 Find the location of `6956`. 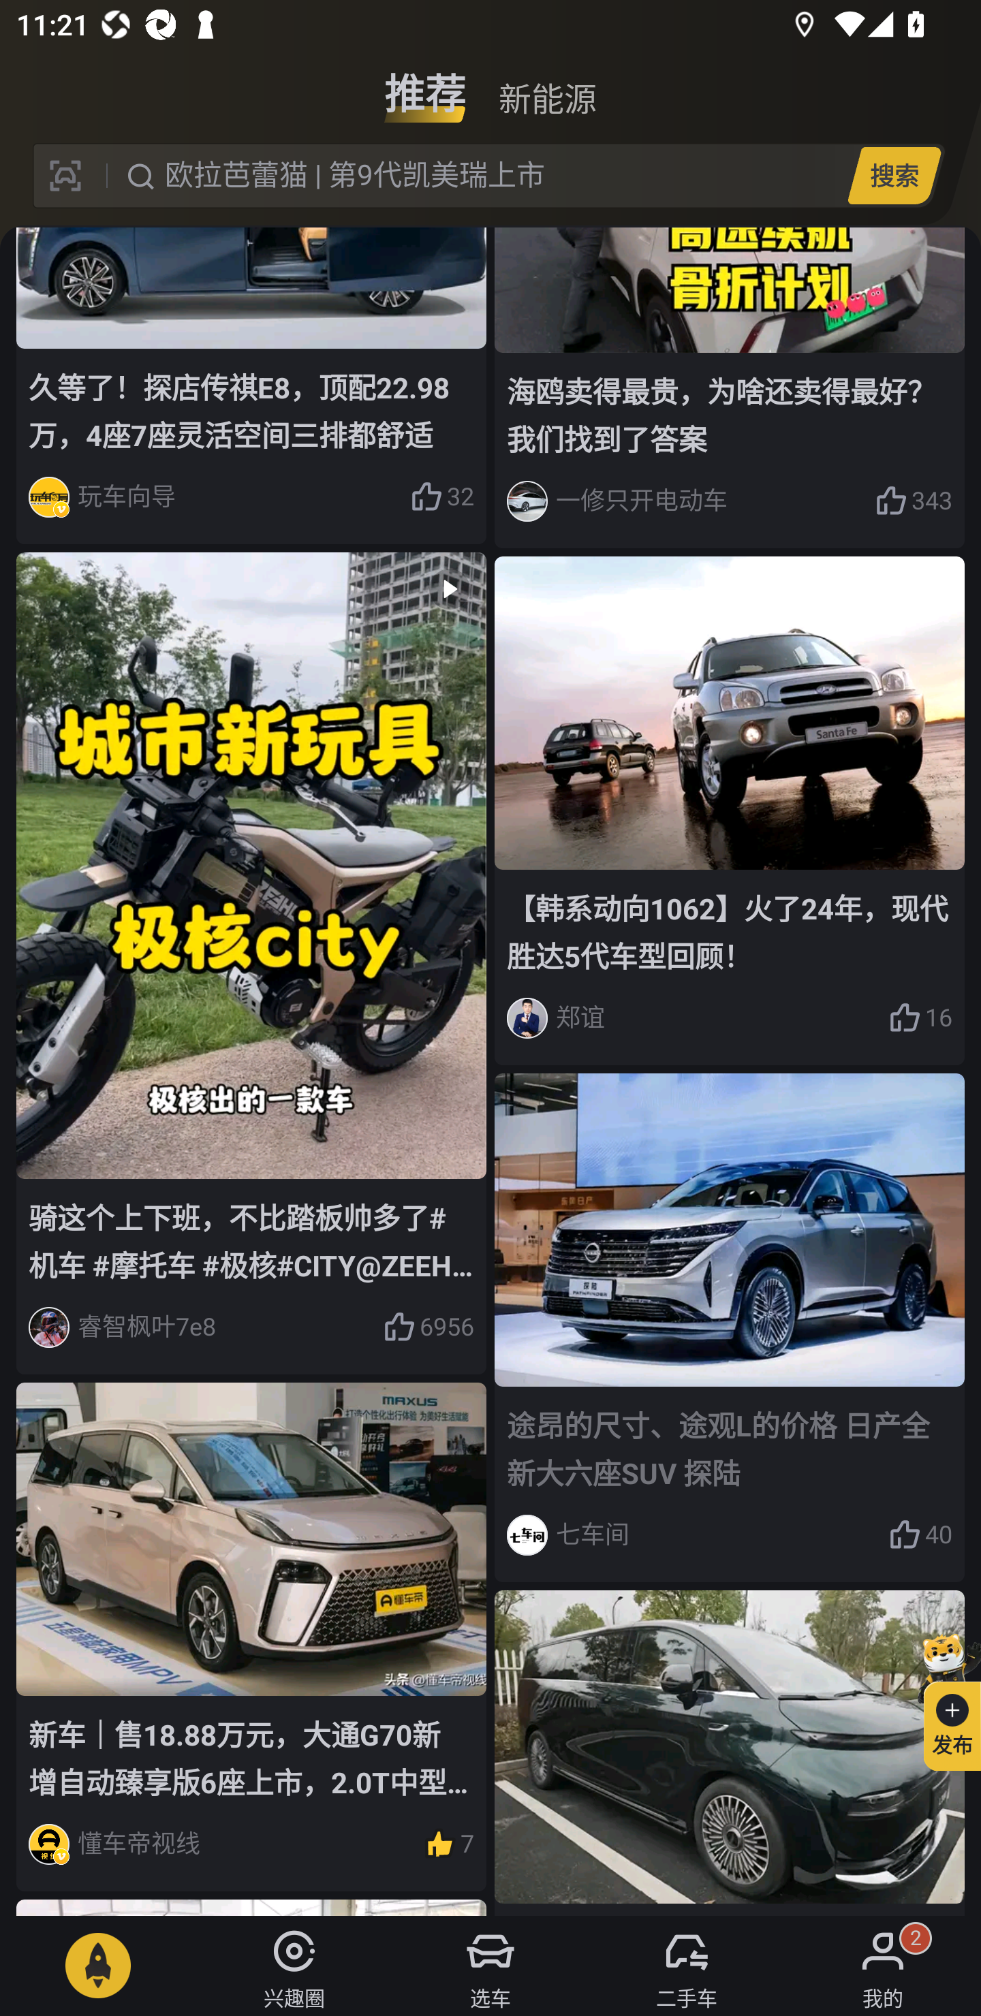

6956 is located at coordinates (428, 1327).